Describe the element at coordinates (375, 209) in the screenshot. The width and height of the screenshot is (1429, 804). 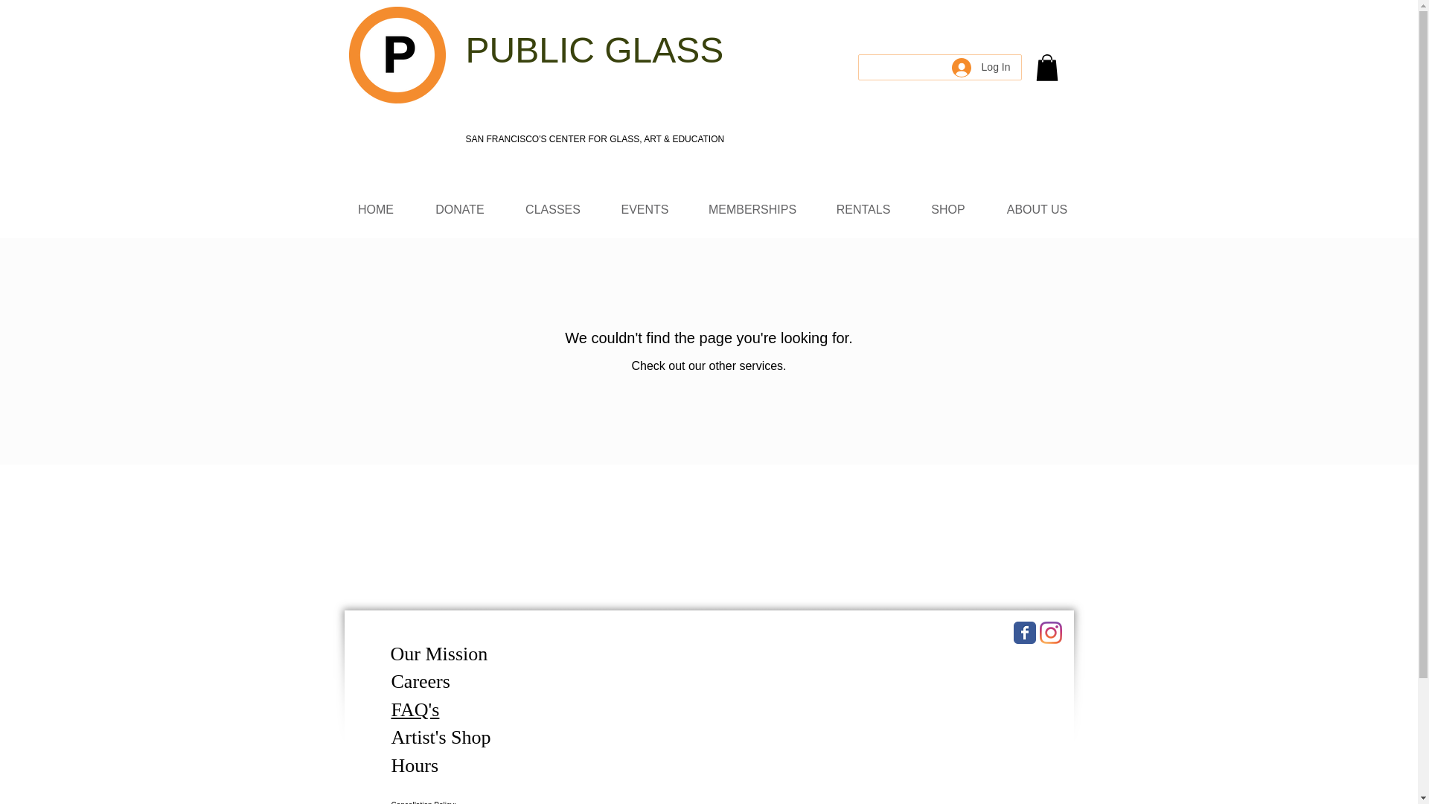
I see `HOME` at that location.